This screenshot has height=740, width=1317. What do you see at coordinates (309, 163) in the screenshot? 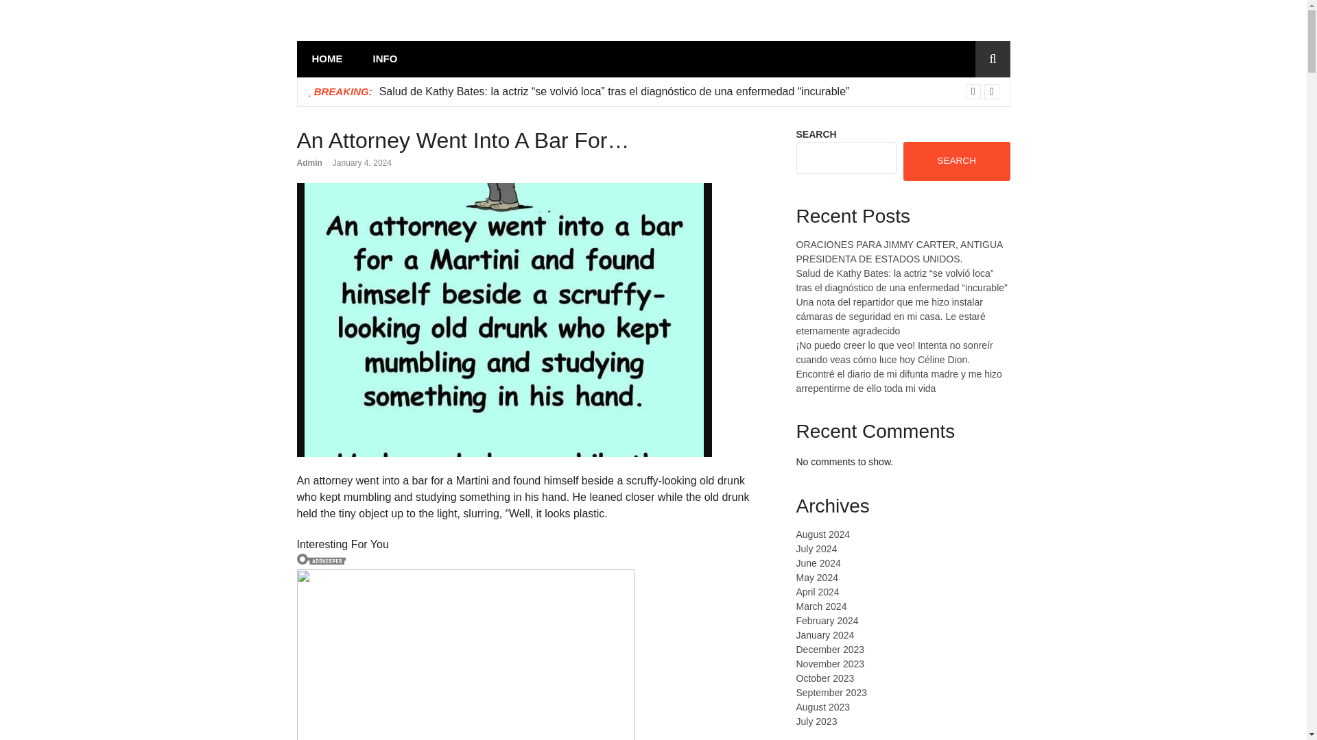
I see `Admin` at bounding box center [309, 163].